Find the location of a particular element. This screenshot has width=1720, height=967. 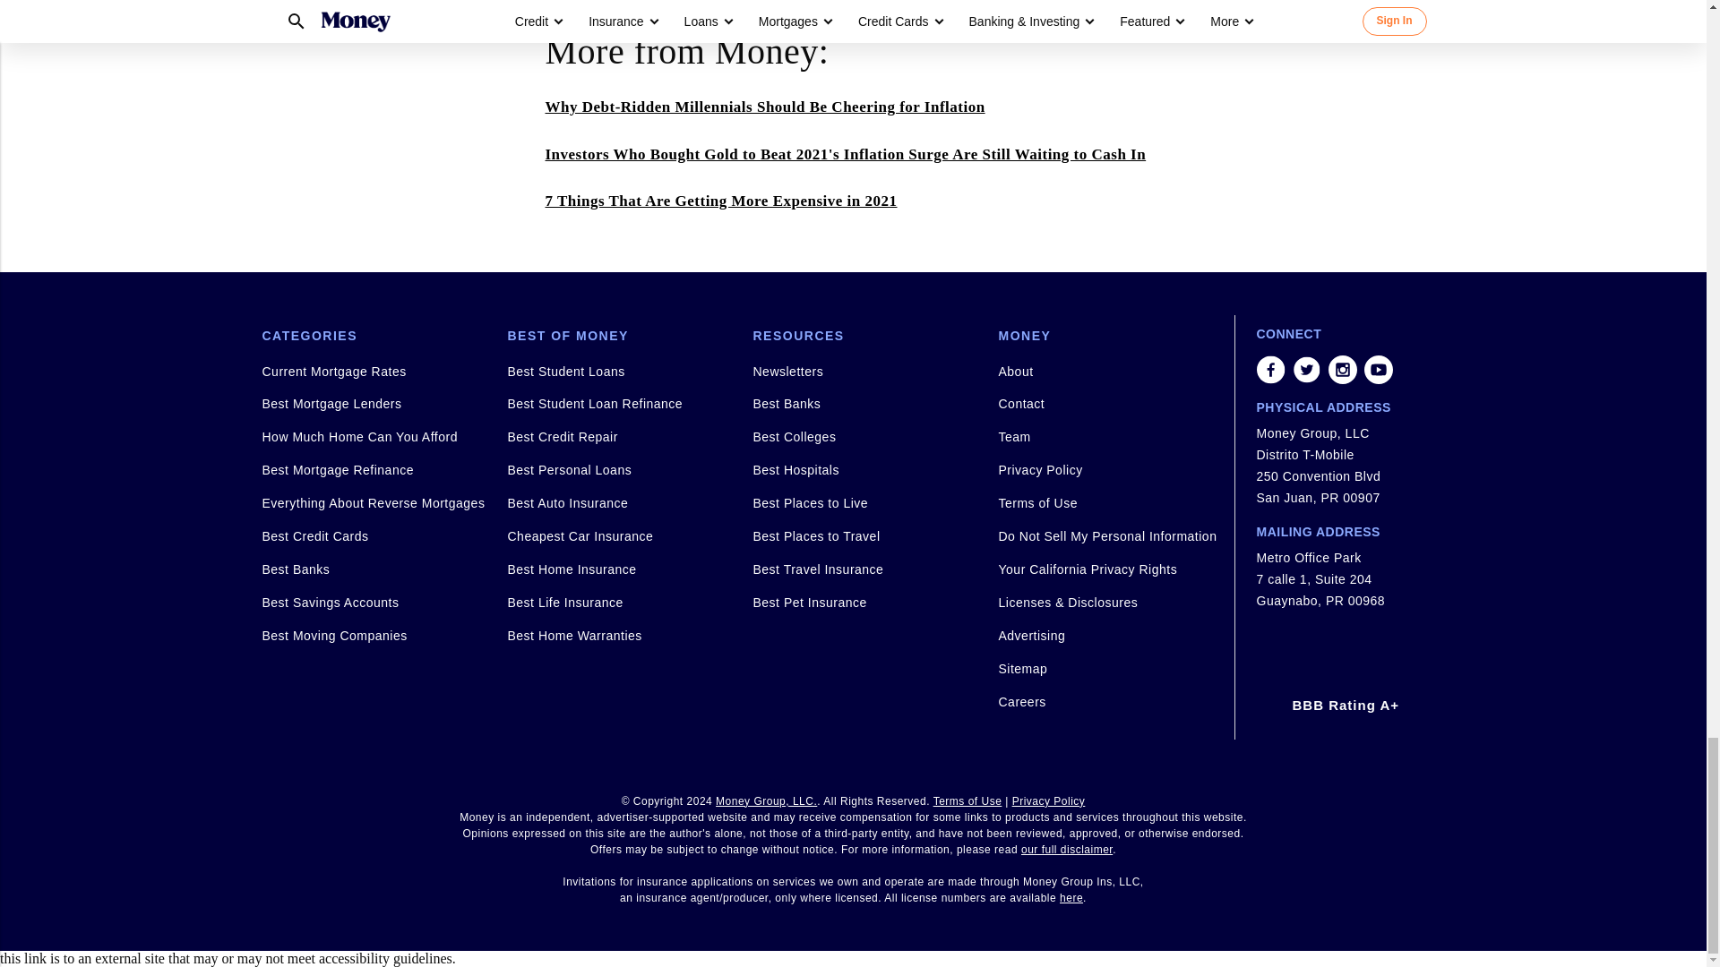

facebook share is located at coordinates (1270, 369).